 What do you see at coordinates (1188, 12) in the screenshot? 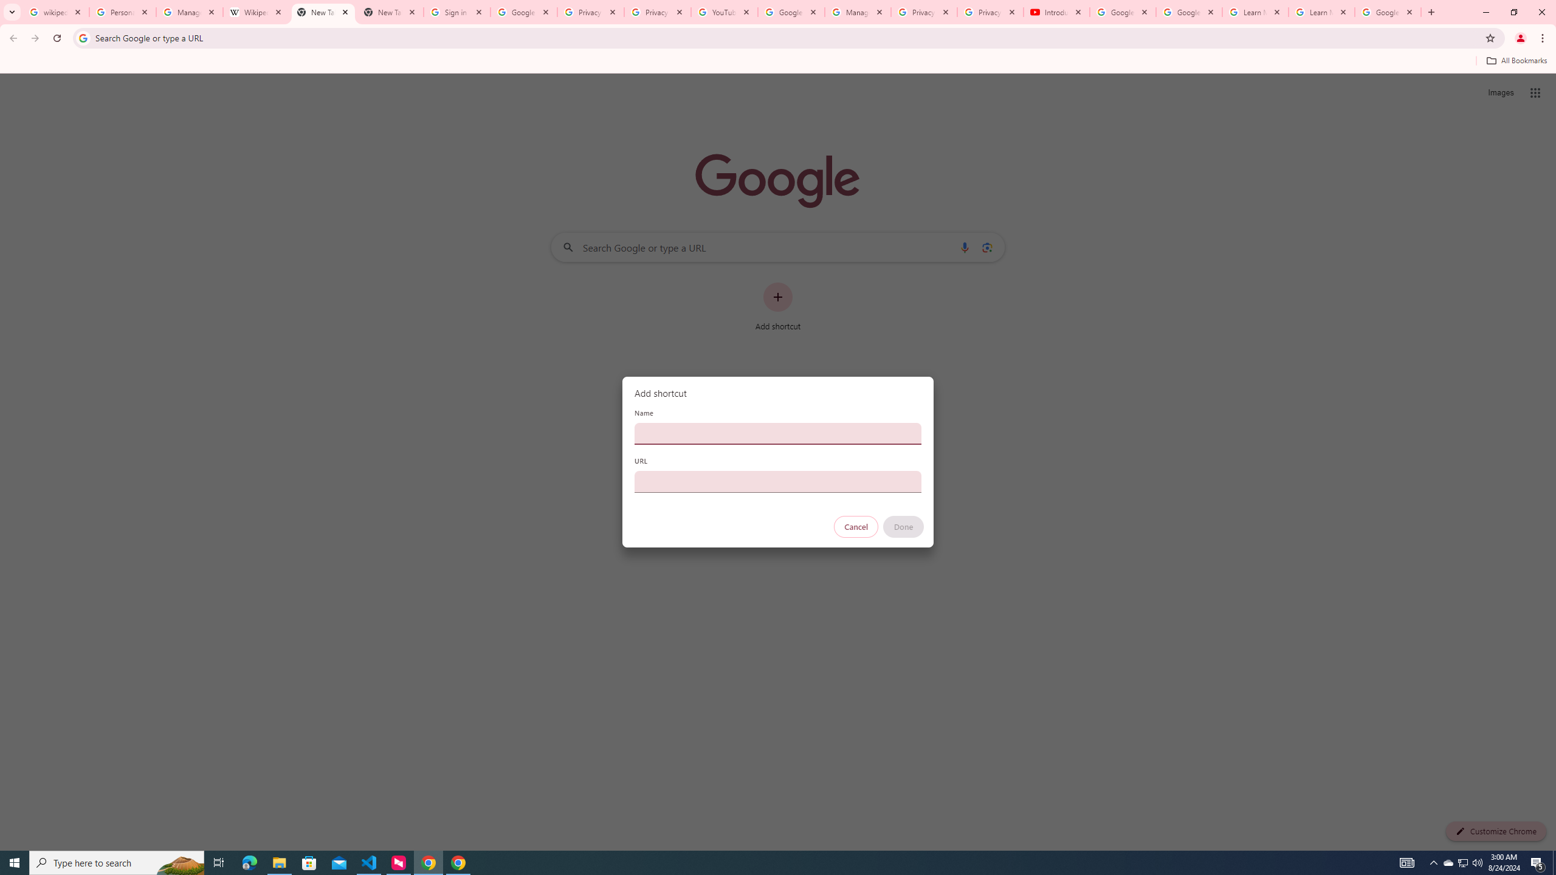
I see `Google Account Help` at bounding box center [1188, 12].